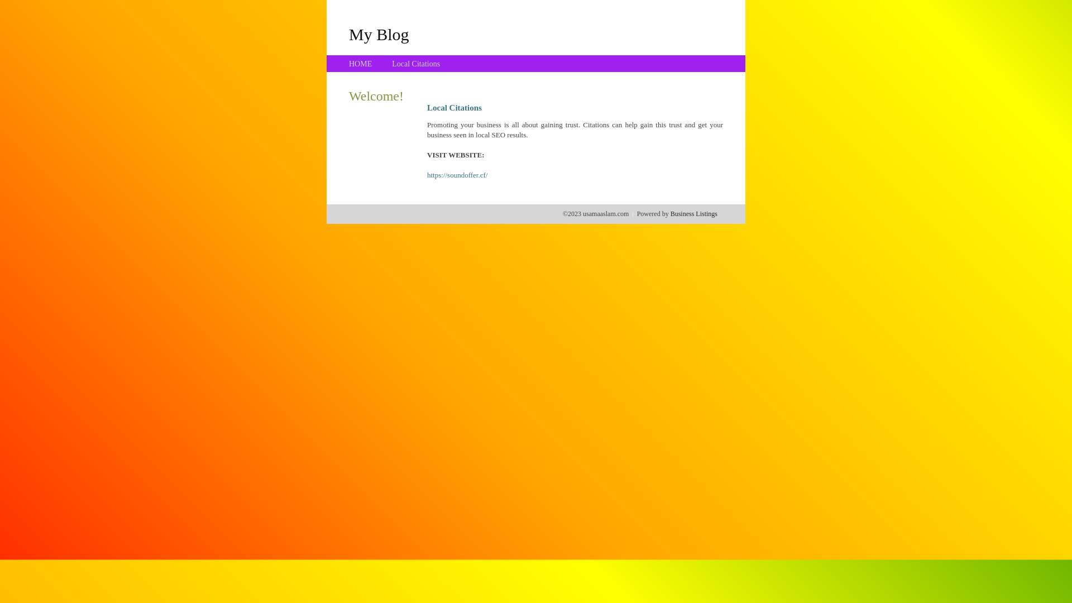 This screenshot has height=603, width=1072. Describe the element at coordinates (694, 214) in the screenshot. I see `Business Listings` at that location.